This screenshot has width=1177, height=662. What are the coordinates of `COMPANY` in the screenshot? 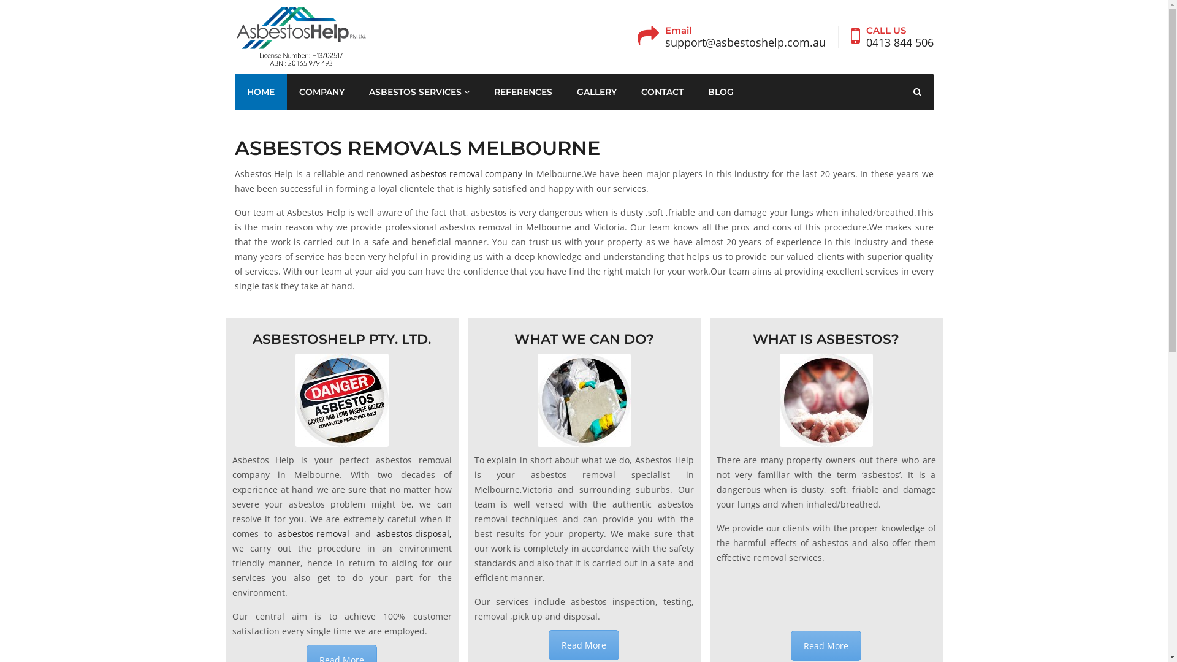 It's located at (322, 92).